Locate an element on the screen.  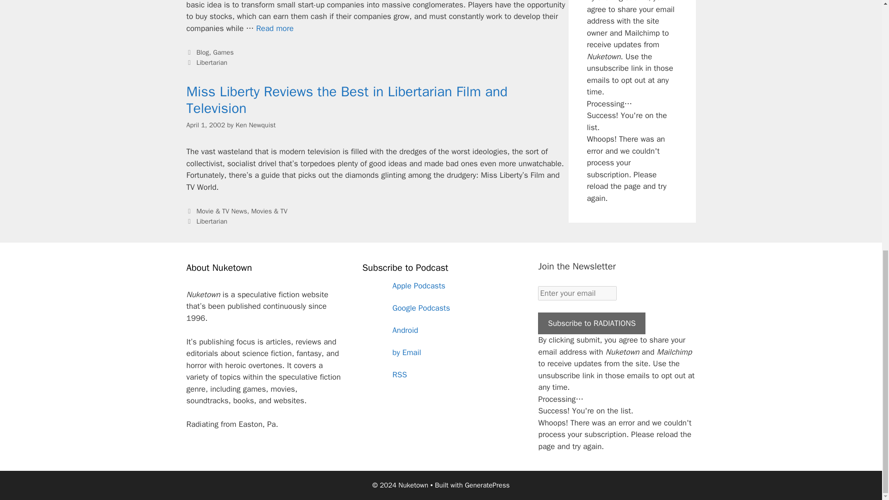
Subscribe on Google Podcasts is located at coordinates (440, 308).